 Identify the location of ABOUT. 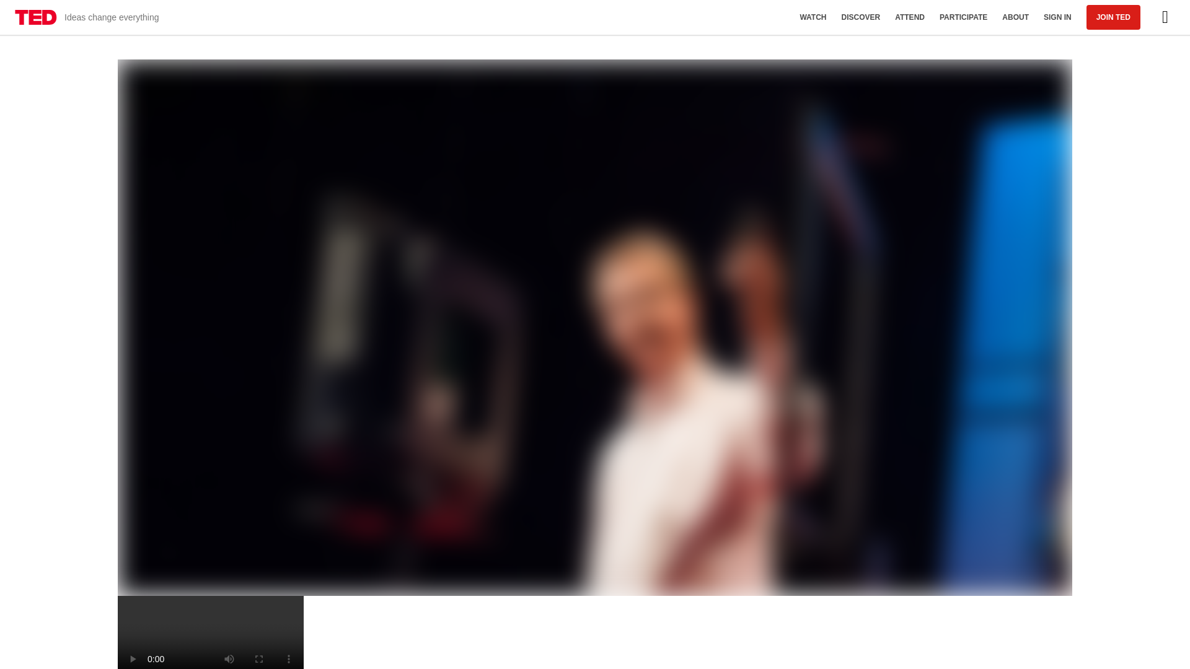
(1015, 17).